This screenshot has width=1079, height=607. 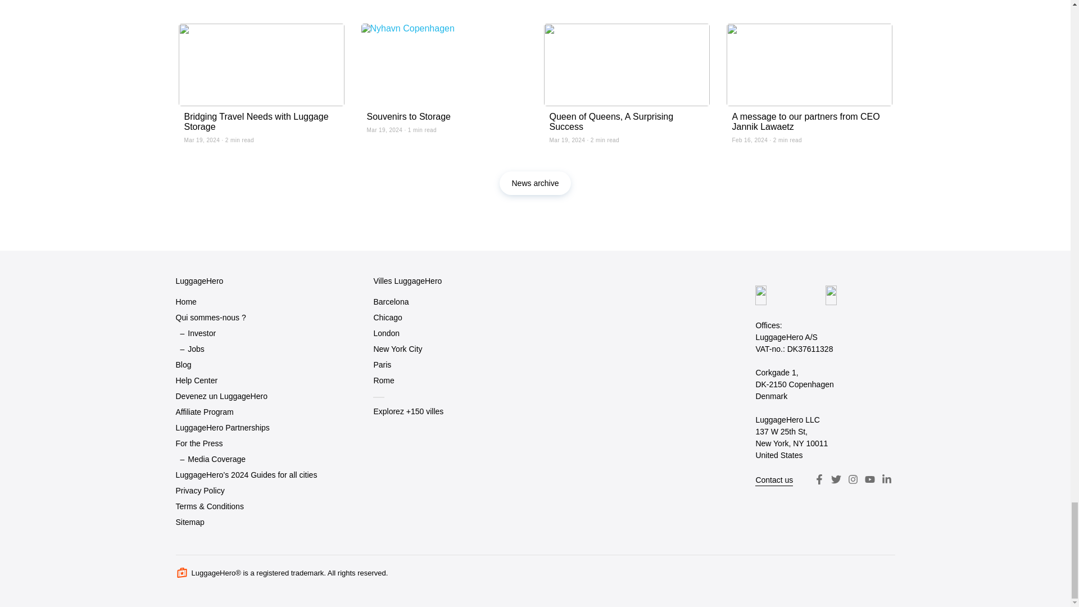 I want to click on Help Center, so click(x=196, y=381).